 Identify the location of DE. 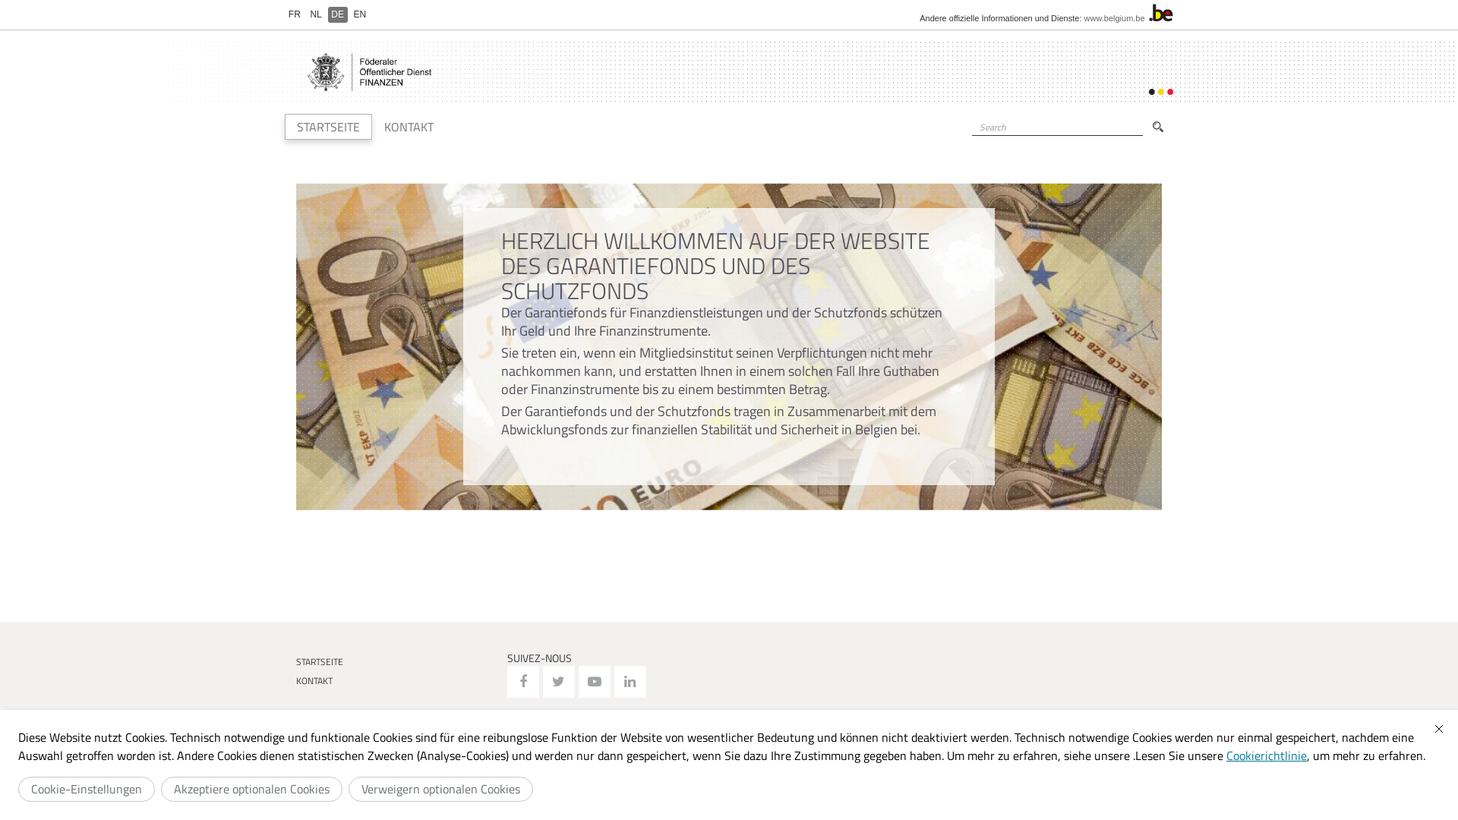
(338, 14).